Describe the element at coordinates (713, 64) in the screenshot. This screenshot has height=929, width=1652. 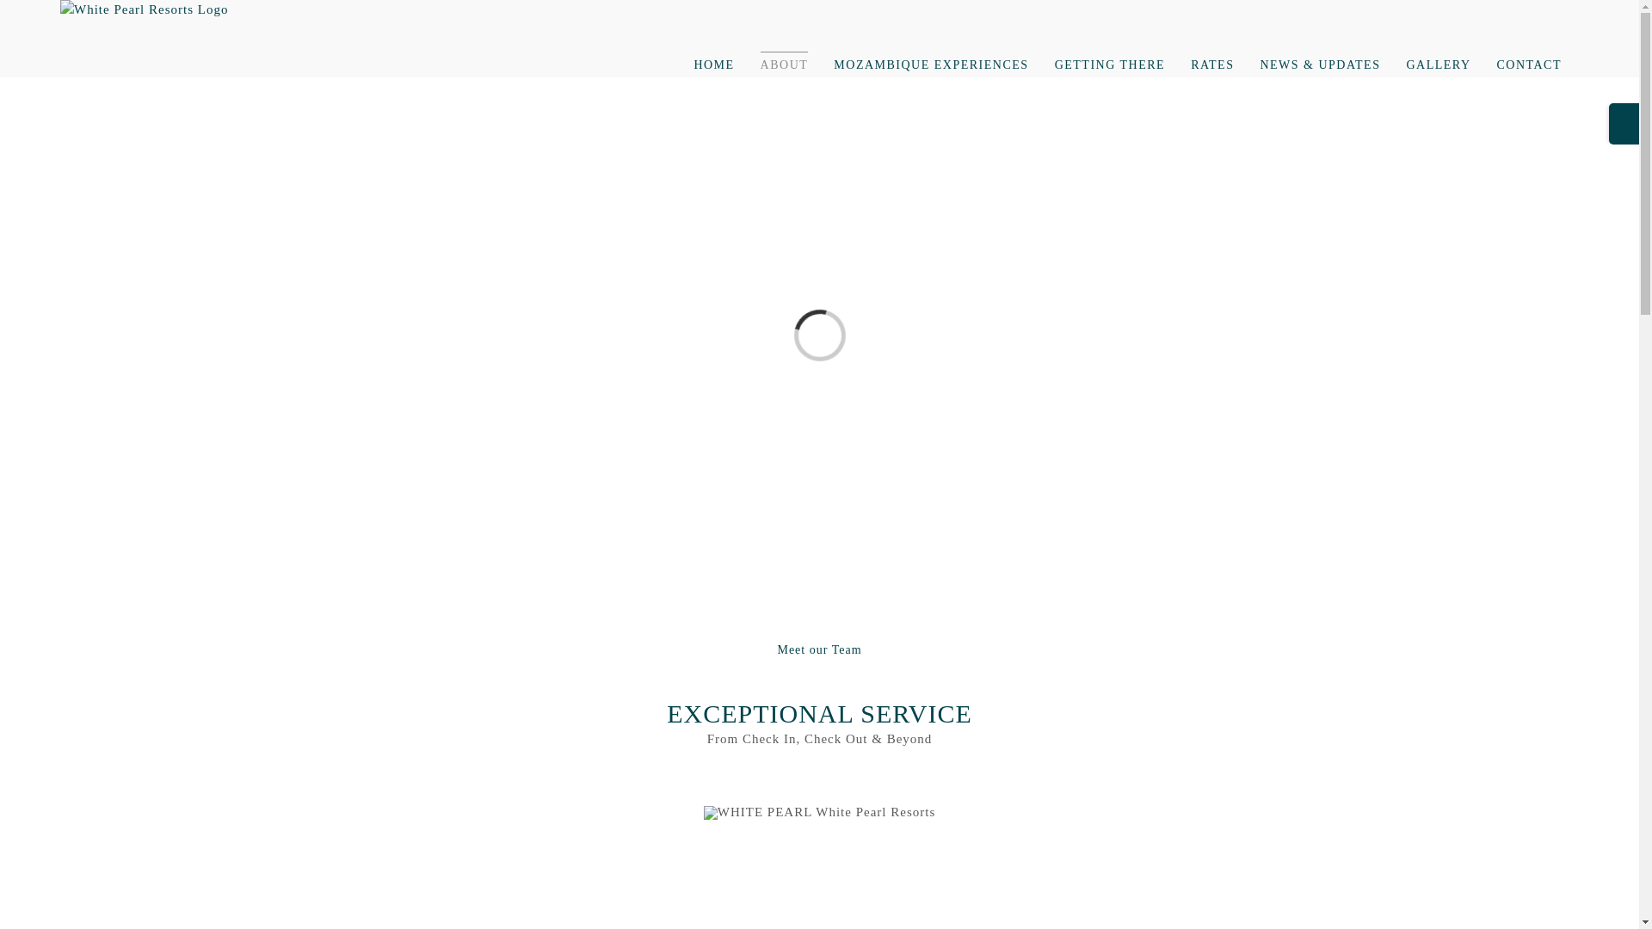
I see `HOME` at that location.